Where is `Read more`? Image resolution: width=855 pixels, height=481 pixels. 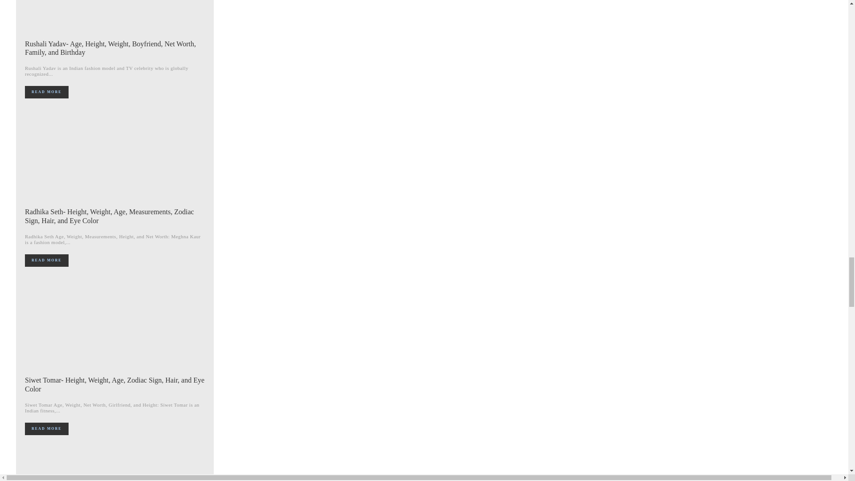
Read more is located at coordinates (46, 92).